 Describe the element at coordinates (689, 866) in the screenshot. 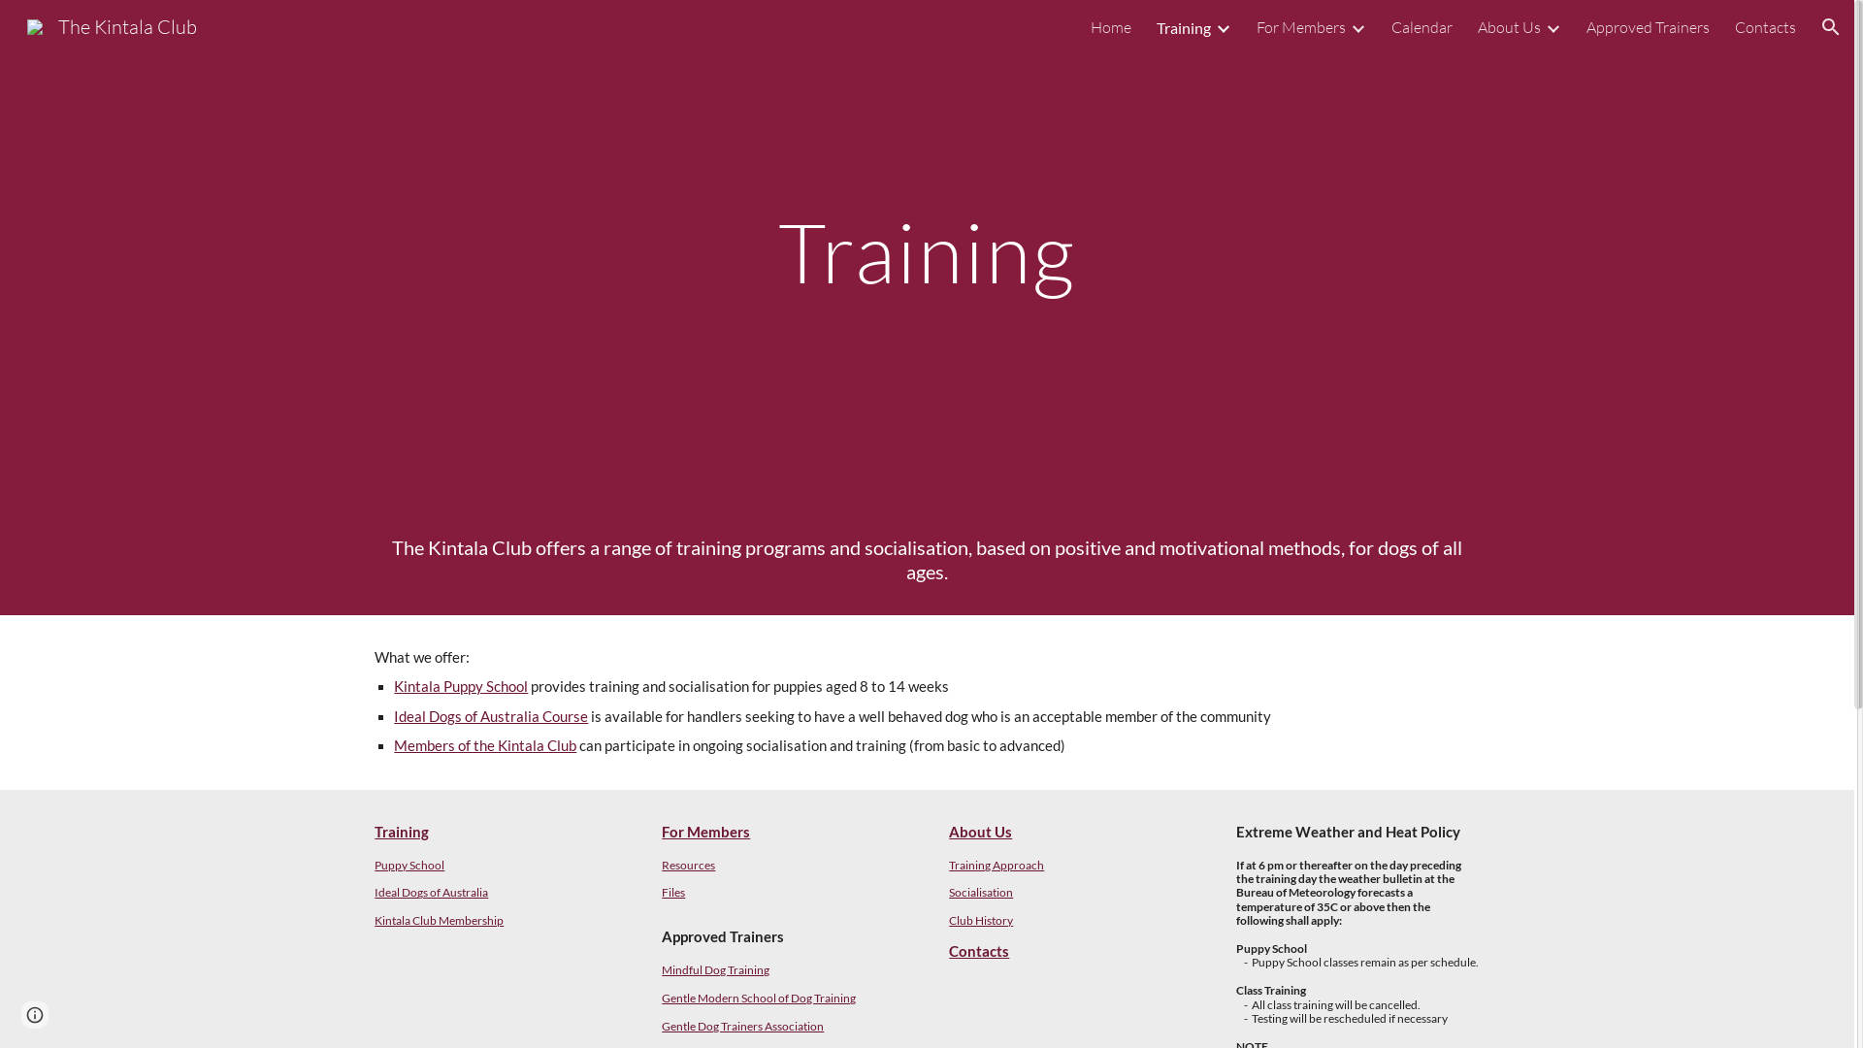

I see `Resources` at that location.